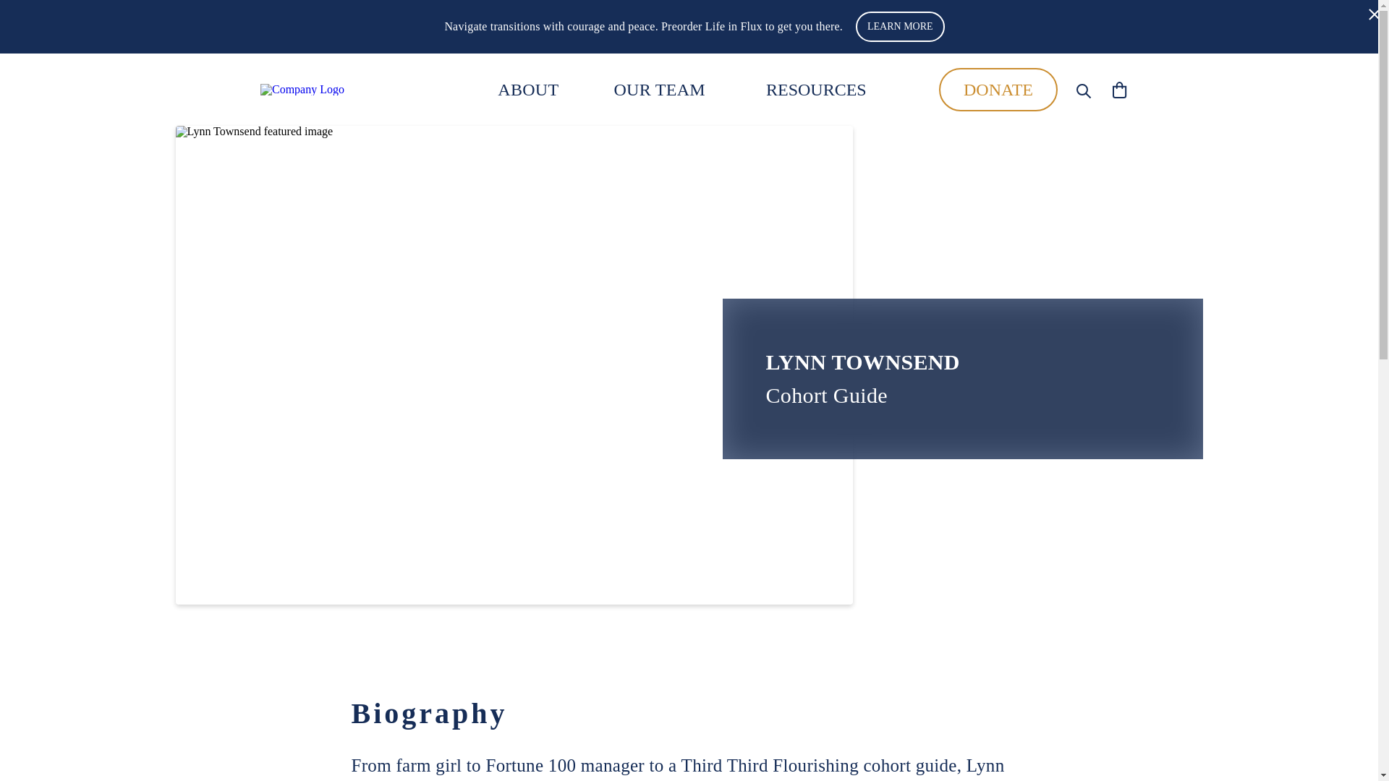 The height and width of the screenshot is (781, 1389). I want to click on Return to Homepage, so click(340, 89).